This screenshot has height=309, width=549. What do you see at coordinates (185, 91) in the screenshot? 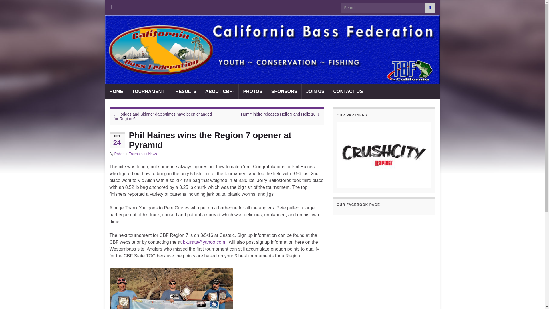
I see `RESULTS` at bounding box center [185, 91].